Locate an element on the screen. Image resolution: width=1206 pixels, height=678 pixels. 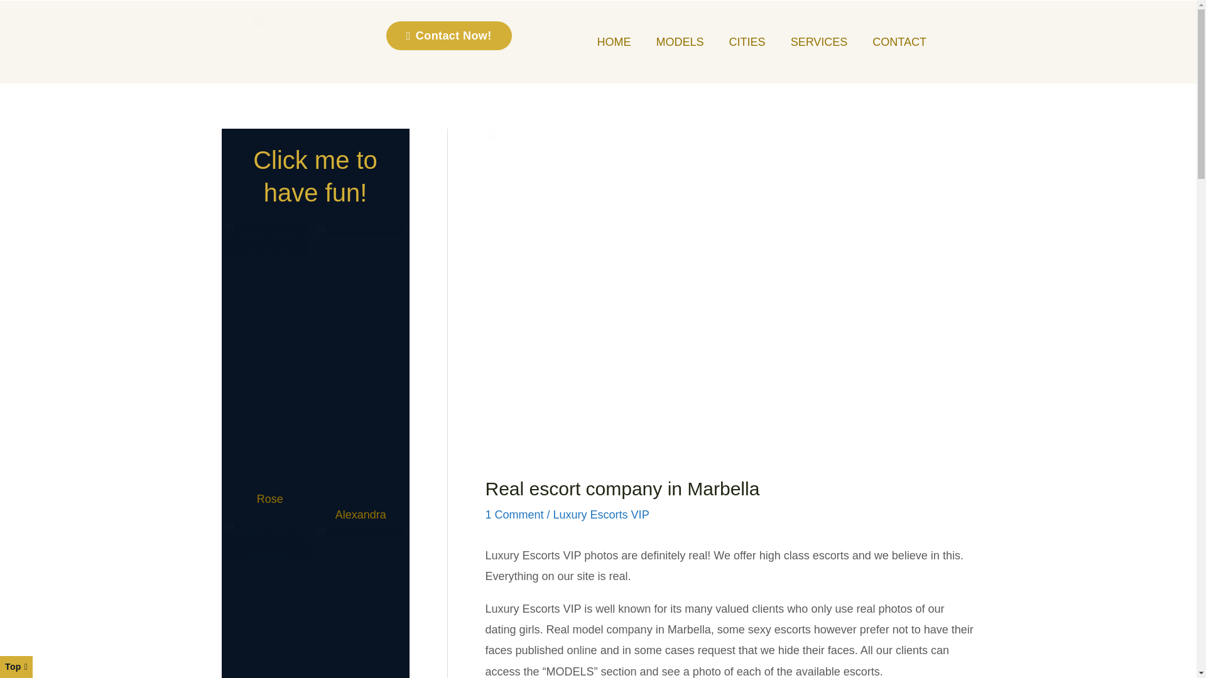
HOME is located at coordinates (614, 41).